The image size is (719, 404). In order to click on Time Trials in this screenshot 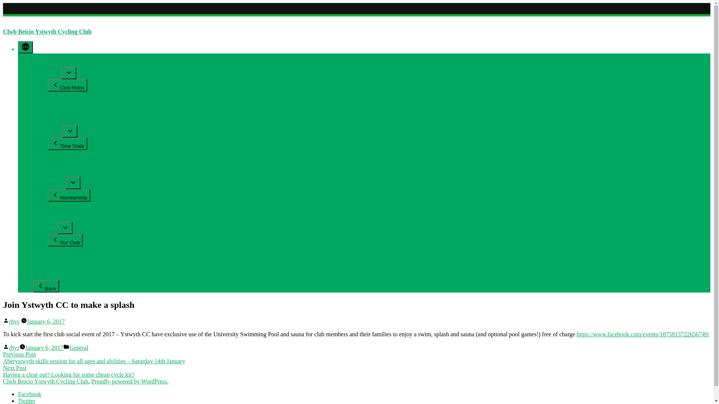, I will do `click(67, 144)`.